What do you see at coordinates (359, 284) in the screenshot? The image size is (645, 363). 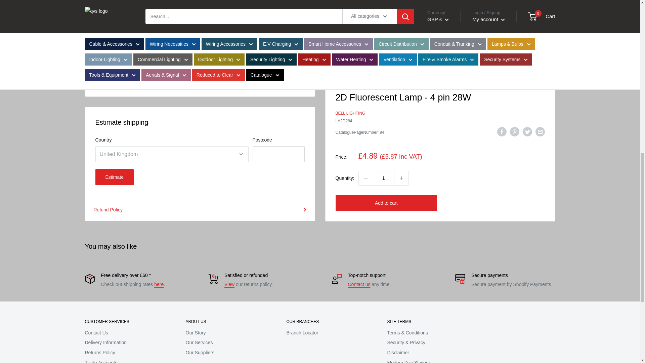 I see `Contact Us` at bounding box center [359, 284].